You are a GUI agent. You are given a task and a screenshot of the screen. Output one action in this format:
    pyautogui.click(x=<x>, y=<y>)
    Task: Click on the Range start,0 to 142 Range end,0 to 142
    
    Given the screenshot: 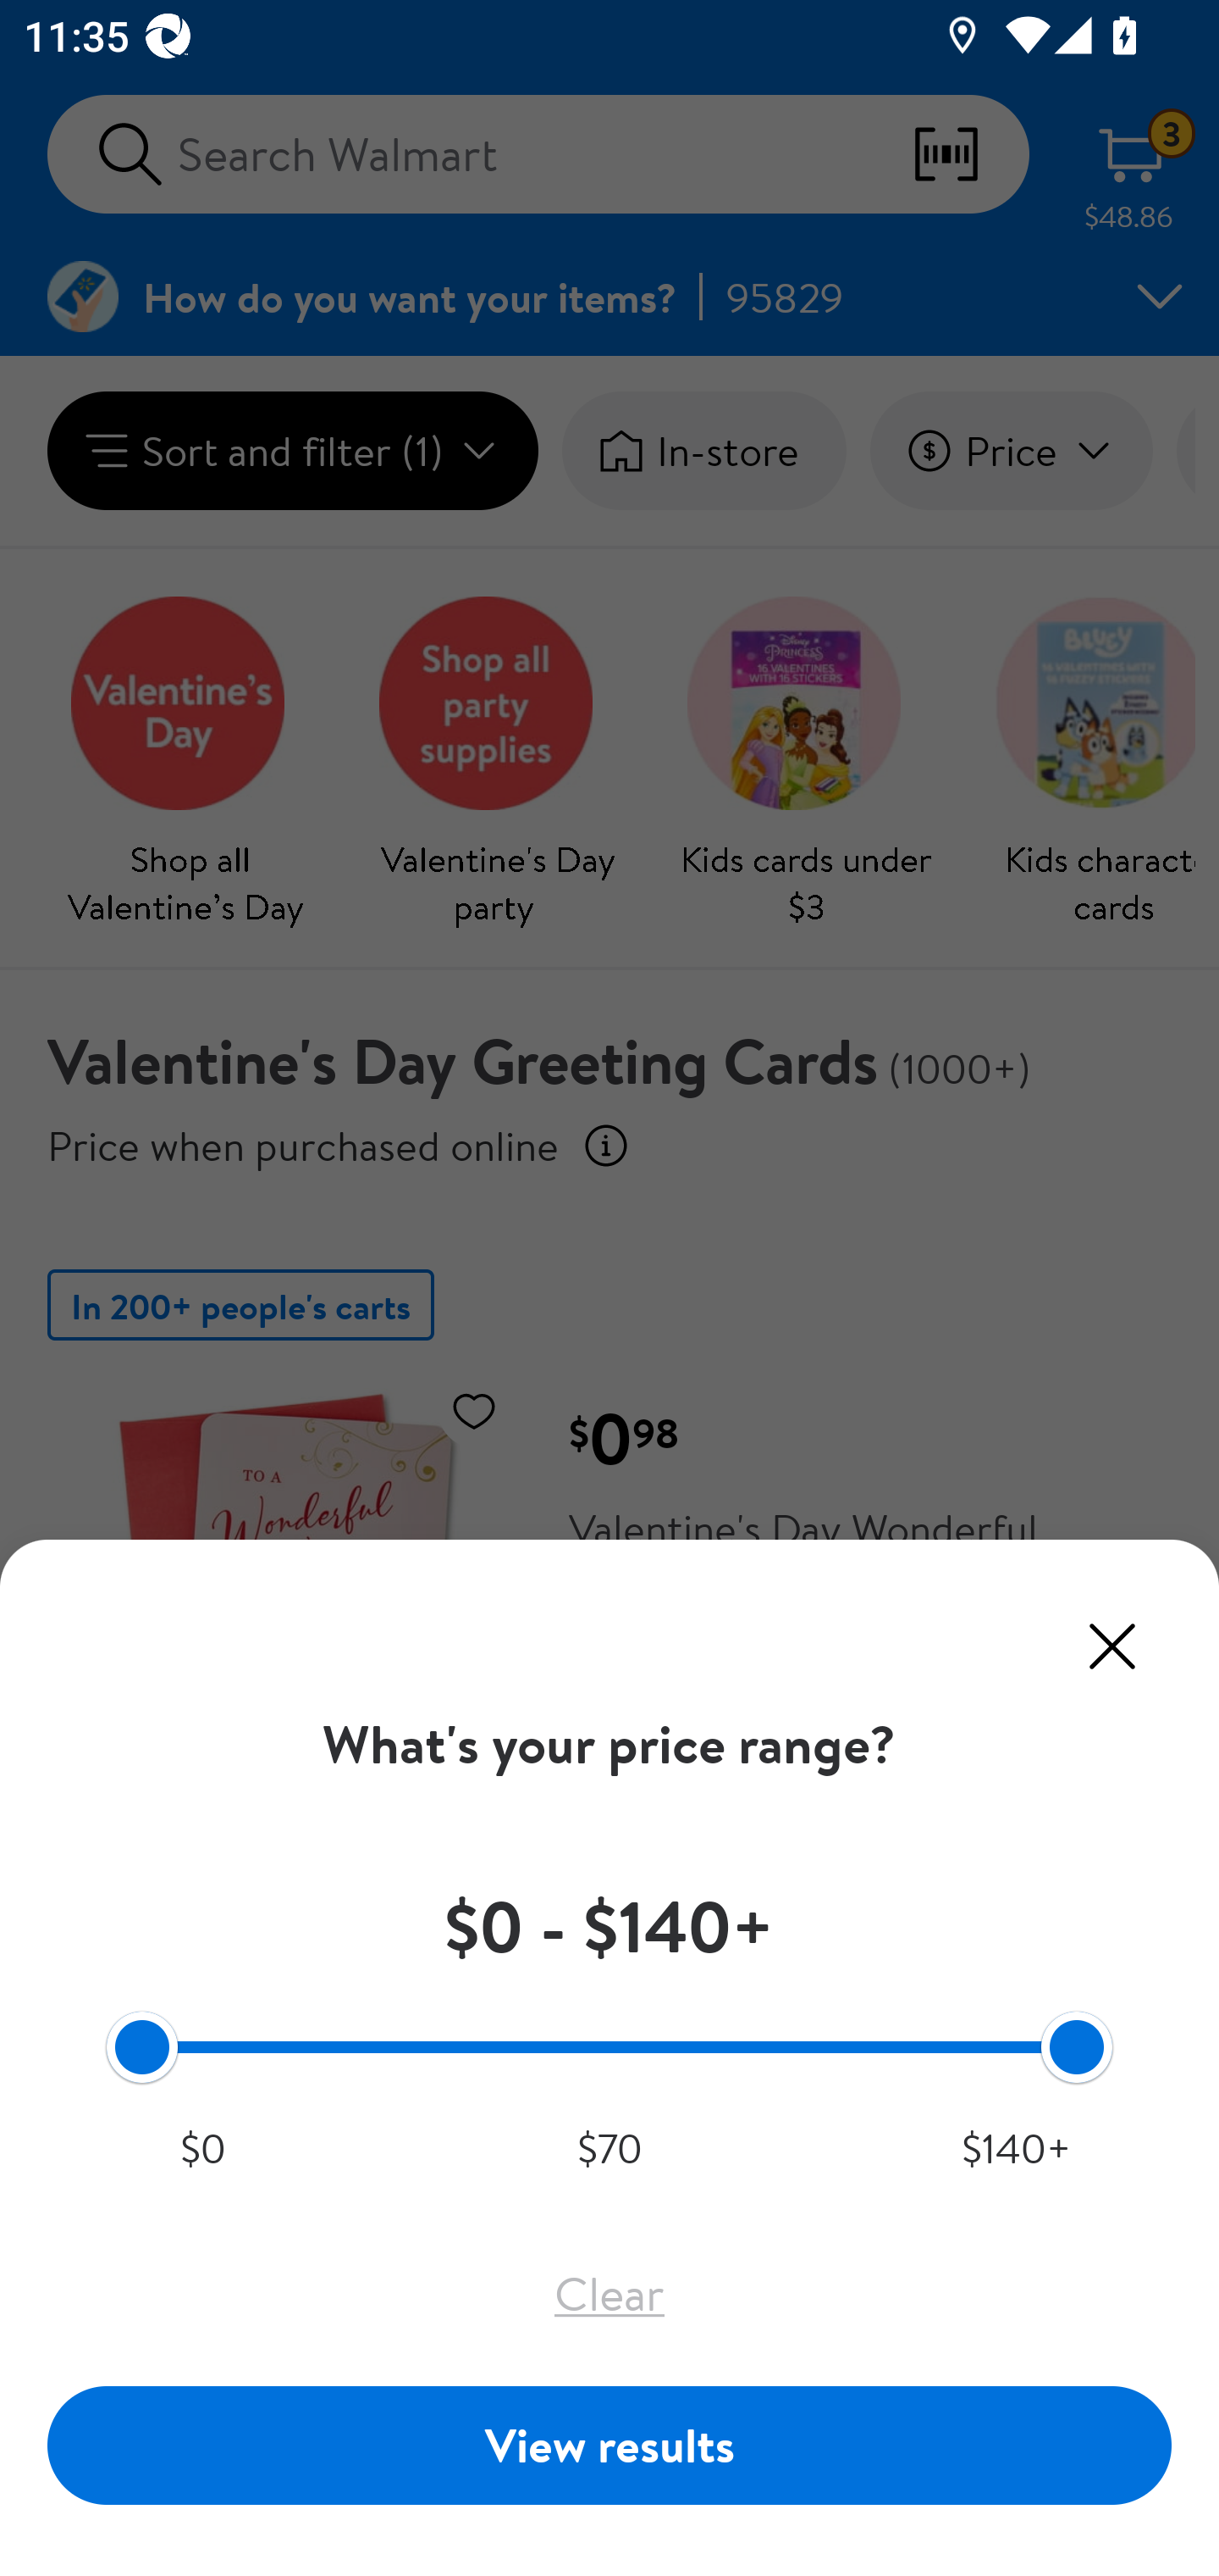 What is the action you would take?
    pyautogui.click(x=609, y=2046)
    